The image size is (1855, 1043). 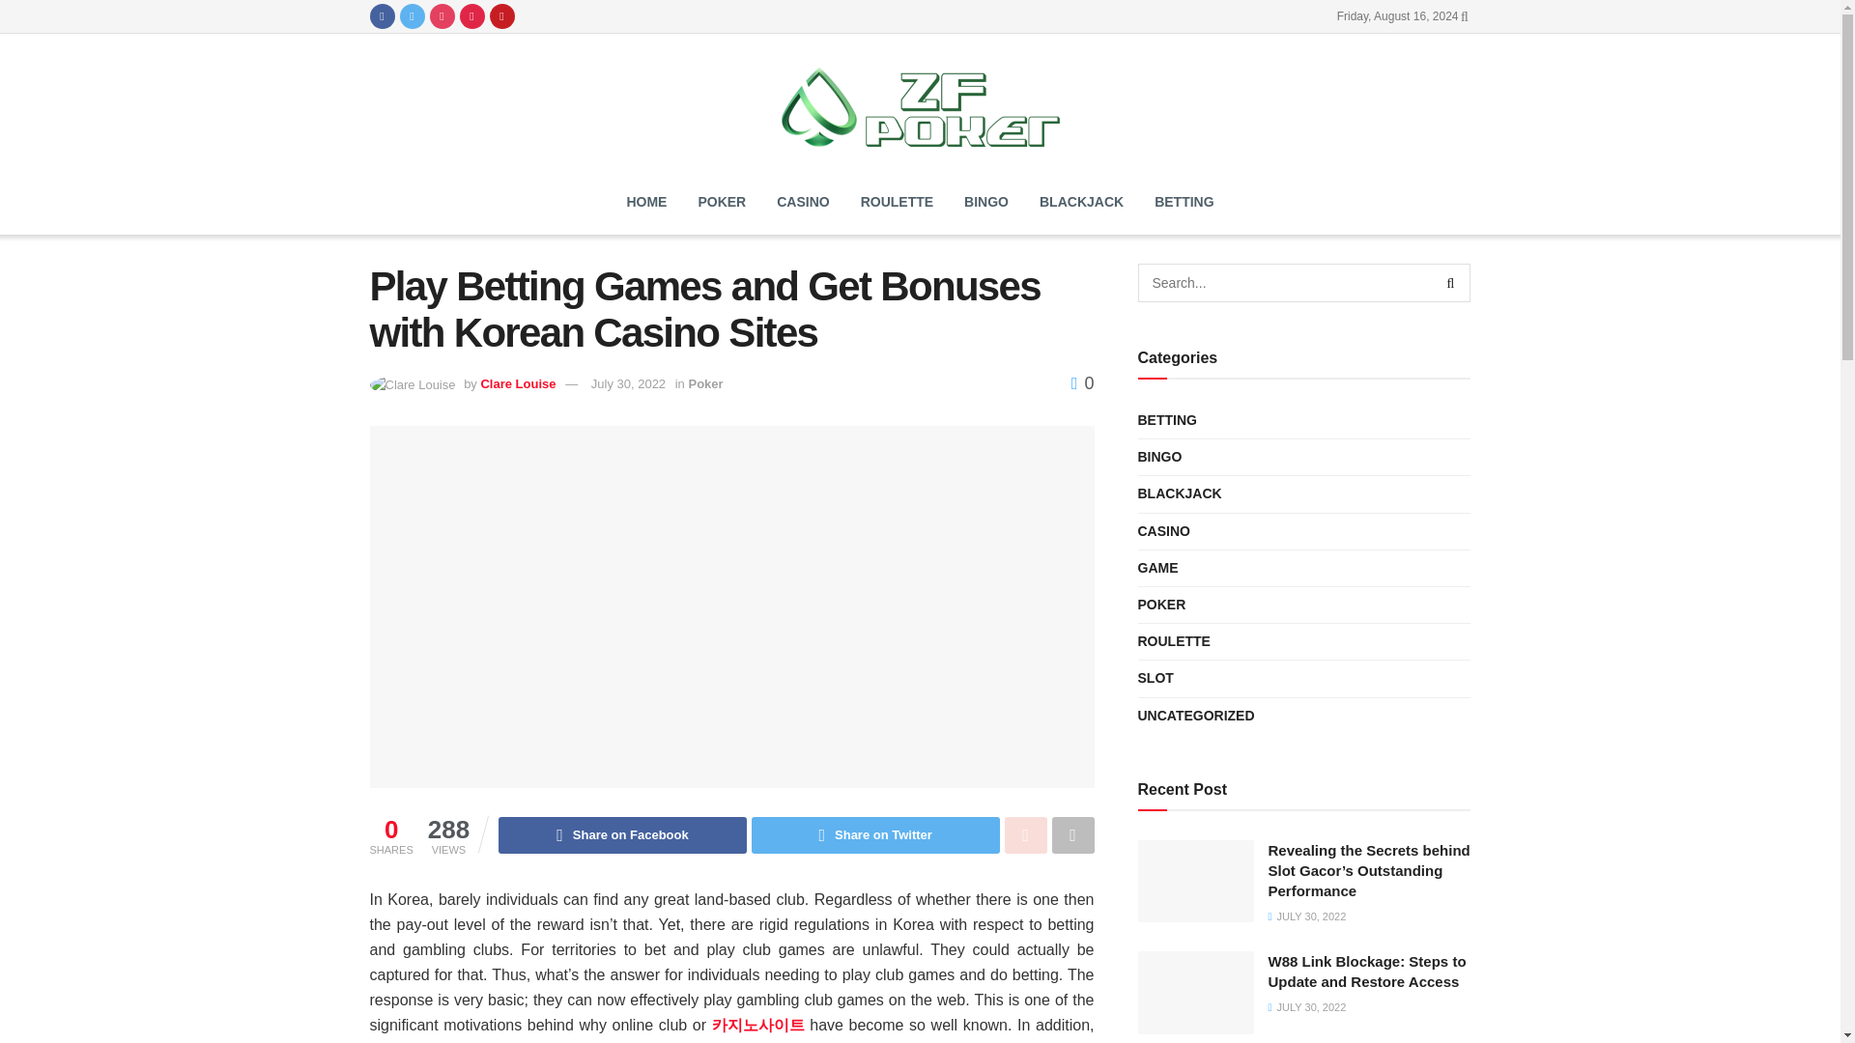 I want to click on POKER, so click(x=721, y=201).